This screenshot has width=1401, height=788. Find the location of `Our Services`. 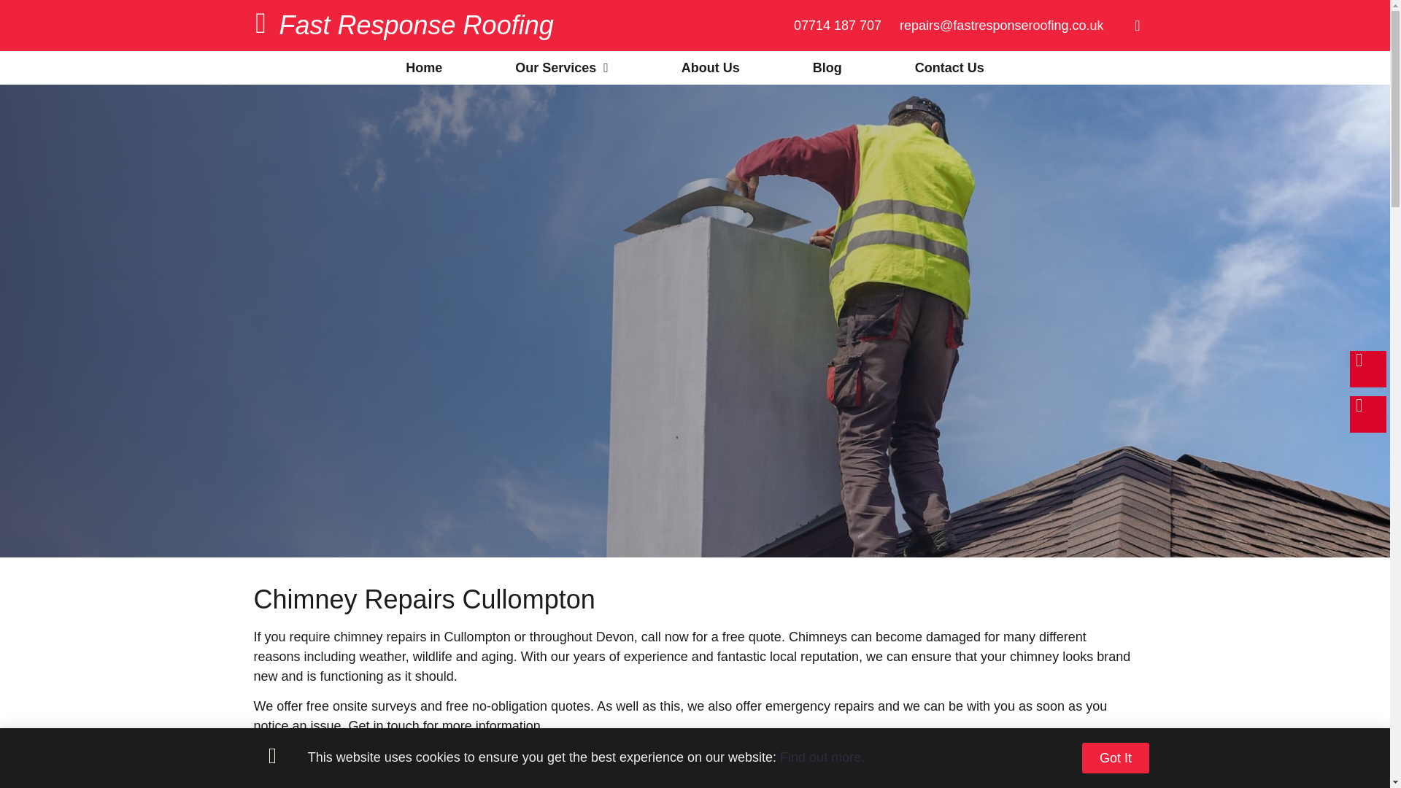

Our Services is located at coordinates (562, 67).